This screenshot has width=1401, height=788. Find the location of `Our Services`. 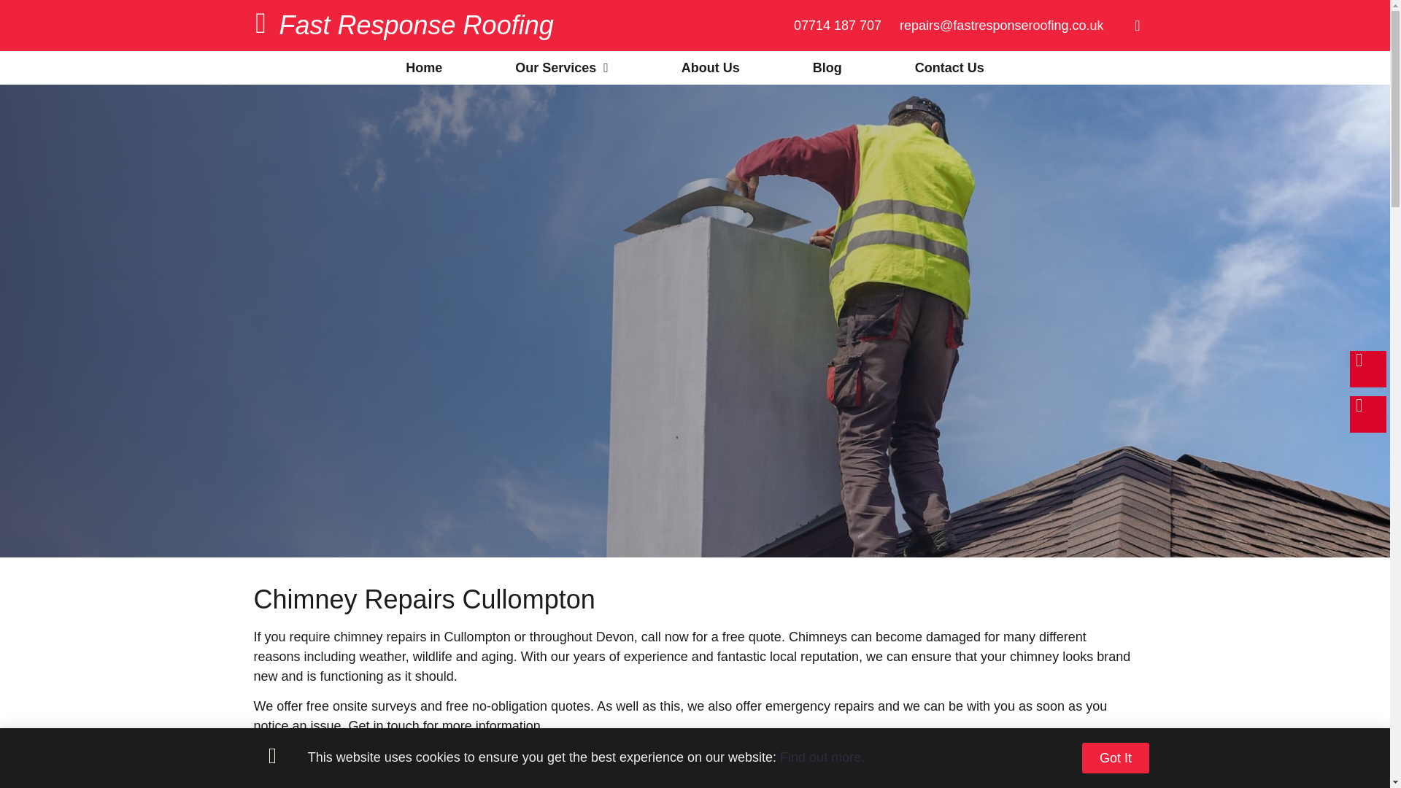

Our Services is located at coordinates (562, 67).